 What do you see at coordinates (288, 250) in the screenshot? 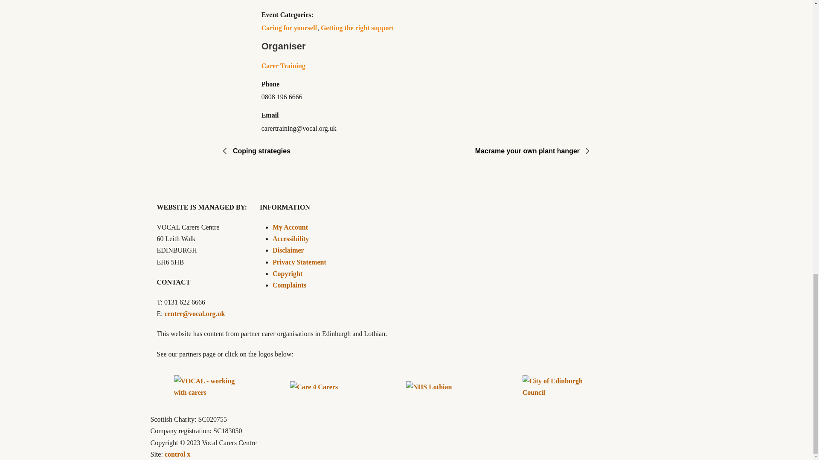
I see `Disclaimer` at bounding box center [288, 250].